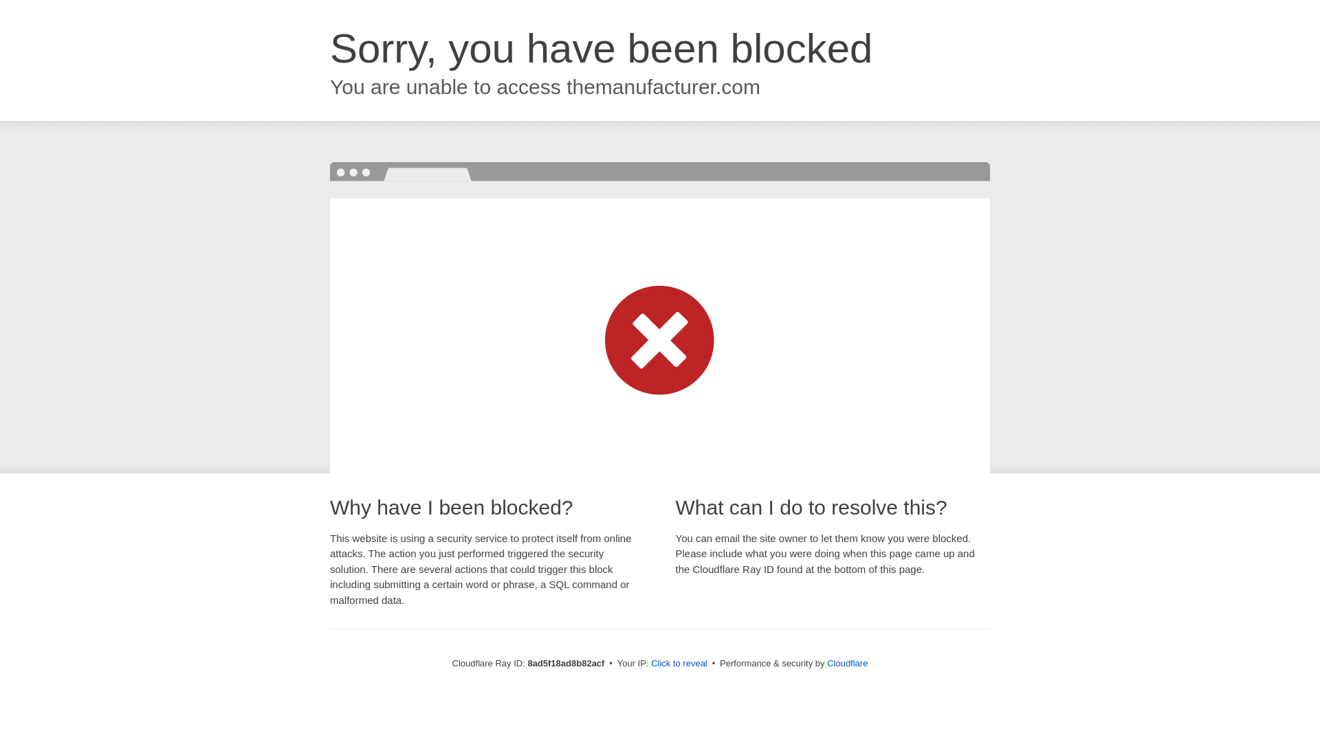  What do you see at coordinates (679, 664) in the screenshot?
I see `Click to reveal` at bounding box center [679, 664].